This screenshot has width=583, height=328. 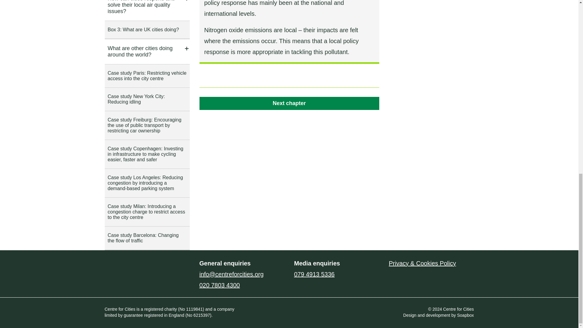 What do you see at coordinates (155, 266) in the screenshot?
I see `Go to our podcast platform` at bounding box center [155, 266].